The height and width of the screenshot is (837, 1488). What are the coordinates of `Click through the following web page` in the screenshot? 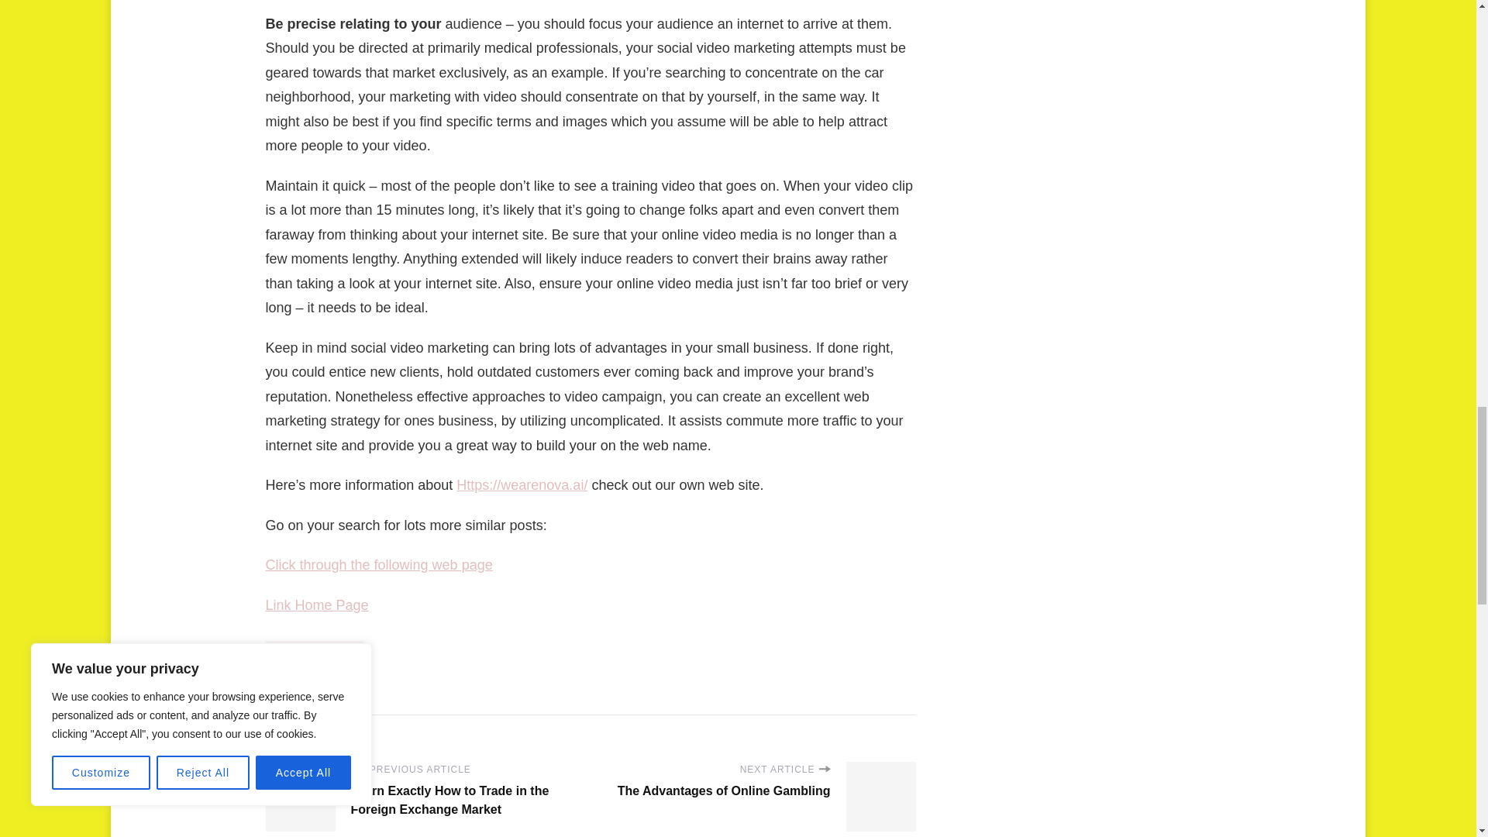 It's located at (378, 564).